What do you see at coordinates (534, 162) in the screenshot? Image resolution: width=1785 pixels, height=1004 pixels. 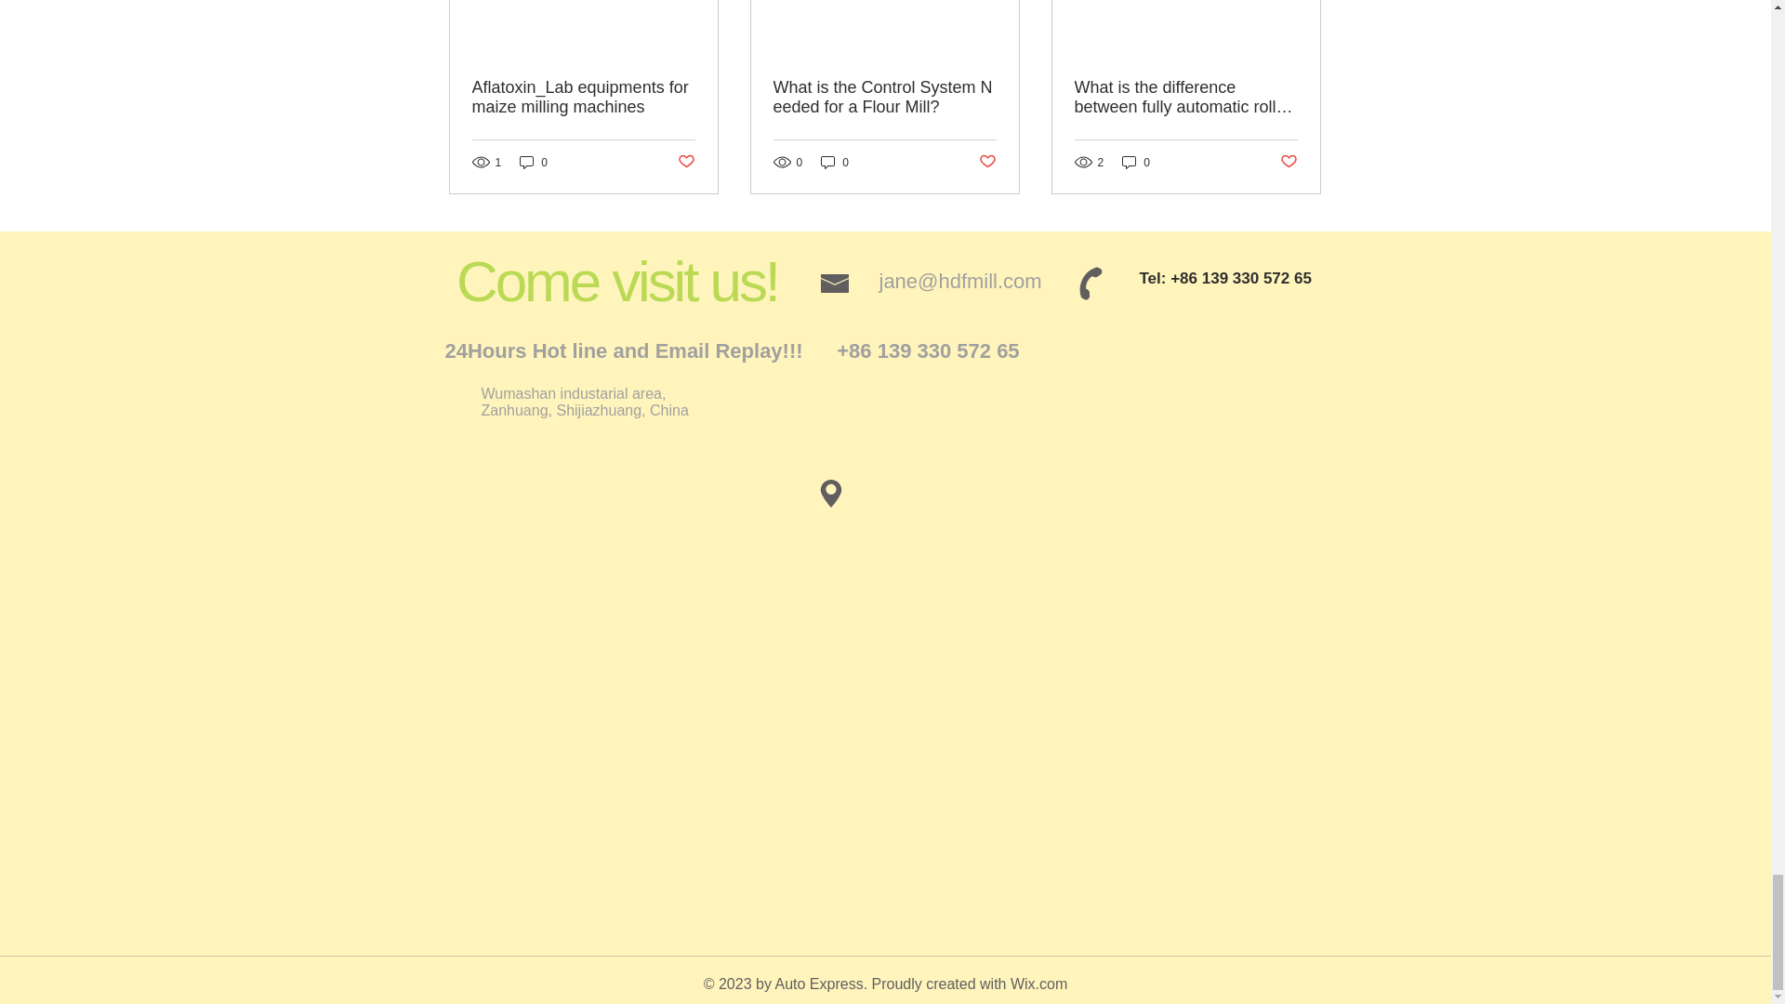 I see `0` at bounding box center [534, 162].